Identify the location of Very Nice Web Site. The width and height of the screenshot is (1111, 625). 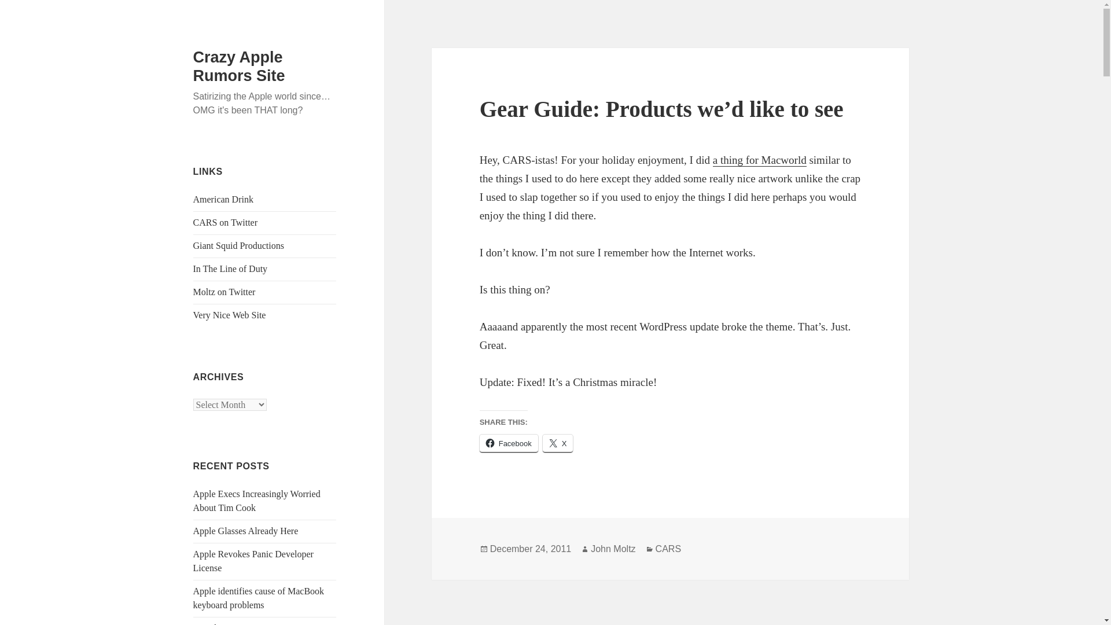
(230, 315).